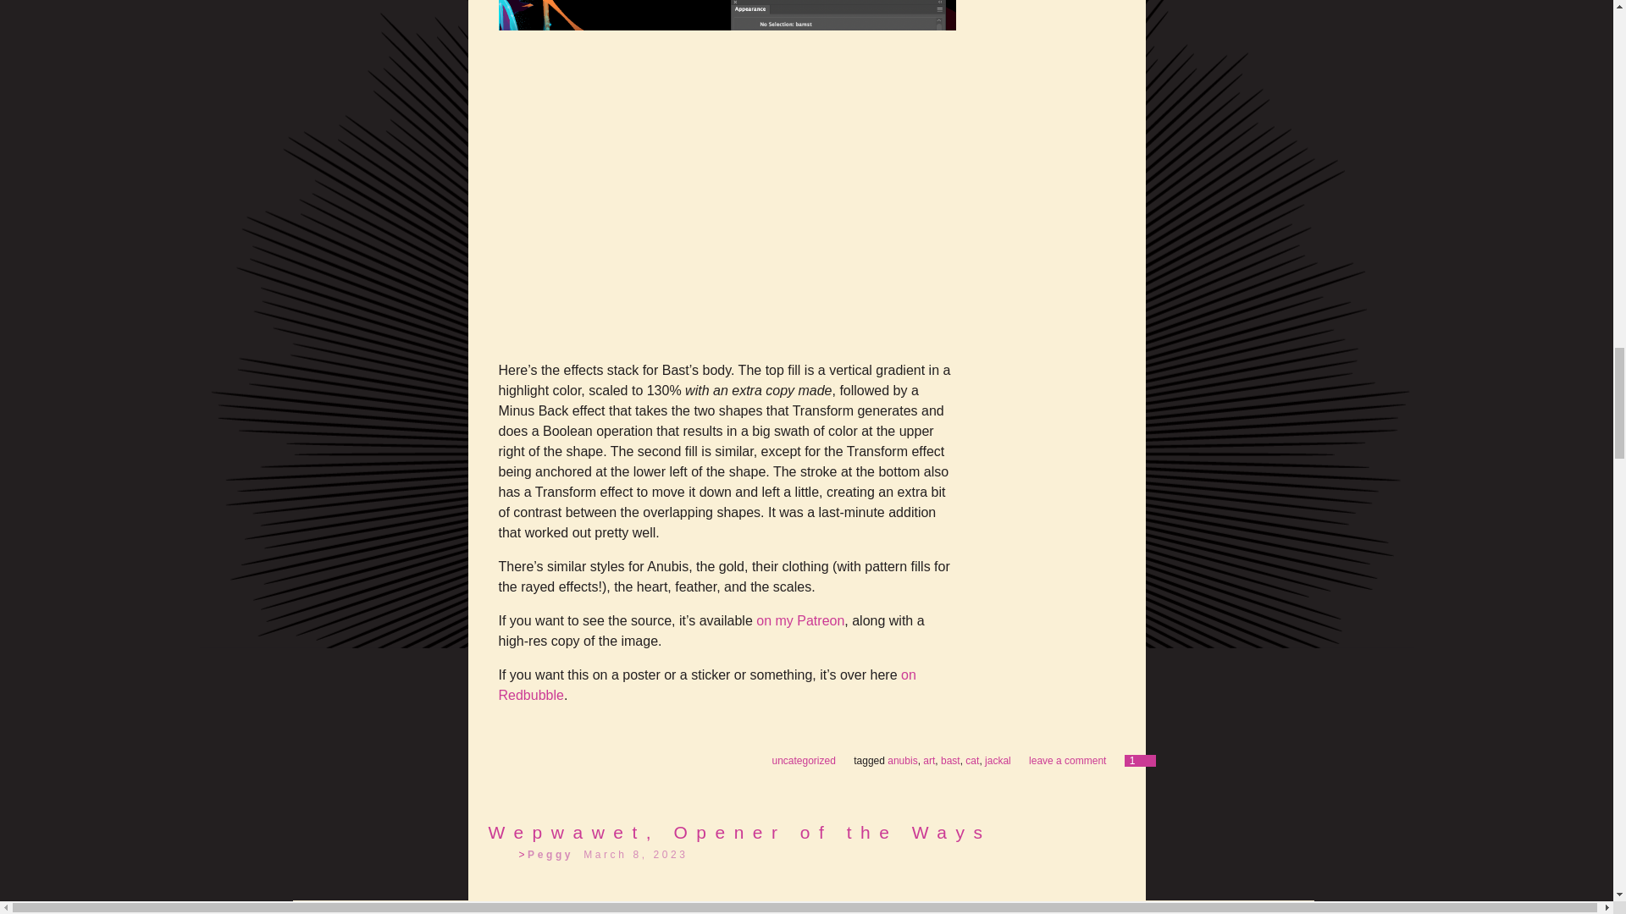 This screenshot has width=1626, height=914. Describe the element at coordinates (799, 619) in the screenshot. I see `on my Patreon` at that location.